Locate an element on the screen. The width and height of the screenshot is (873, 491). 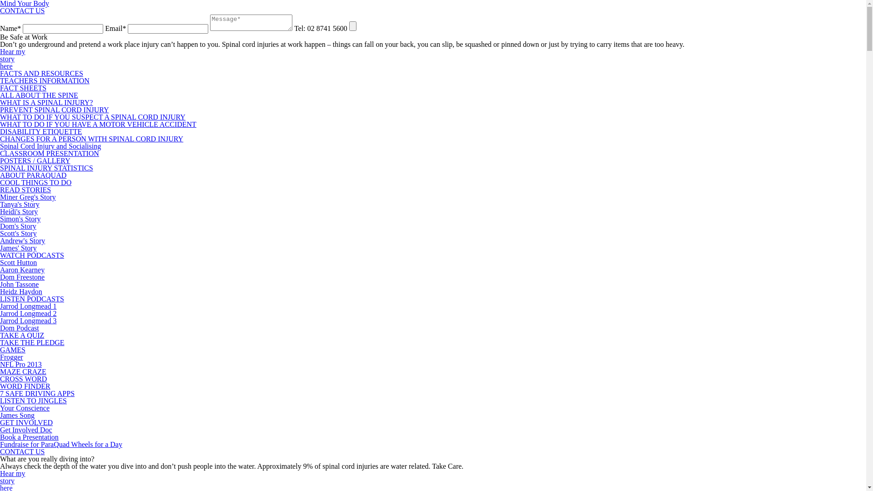
TEACHERS INFORMATION is located at coordinates (45, 81).